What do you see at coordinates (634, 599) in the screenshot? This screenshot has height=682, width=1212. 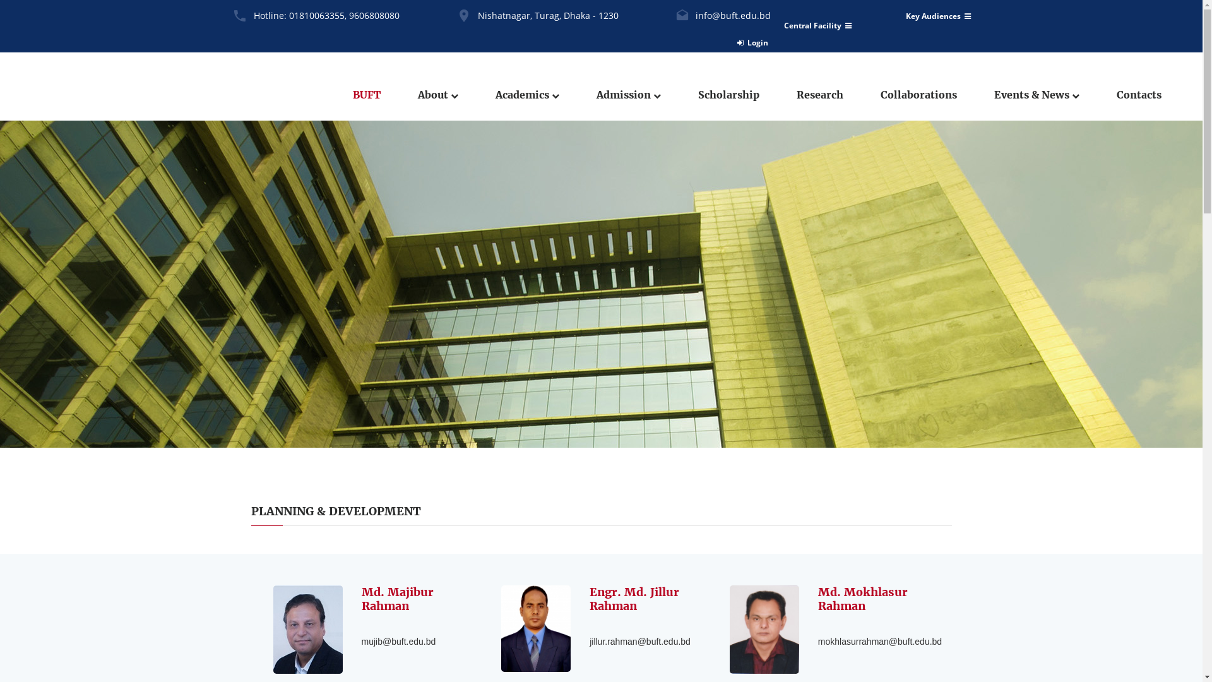 I see `Engr. Md. Jillur Rahman` at bounding box center [634, 599].